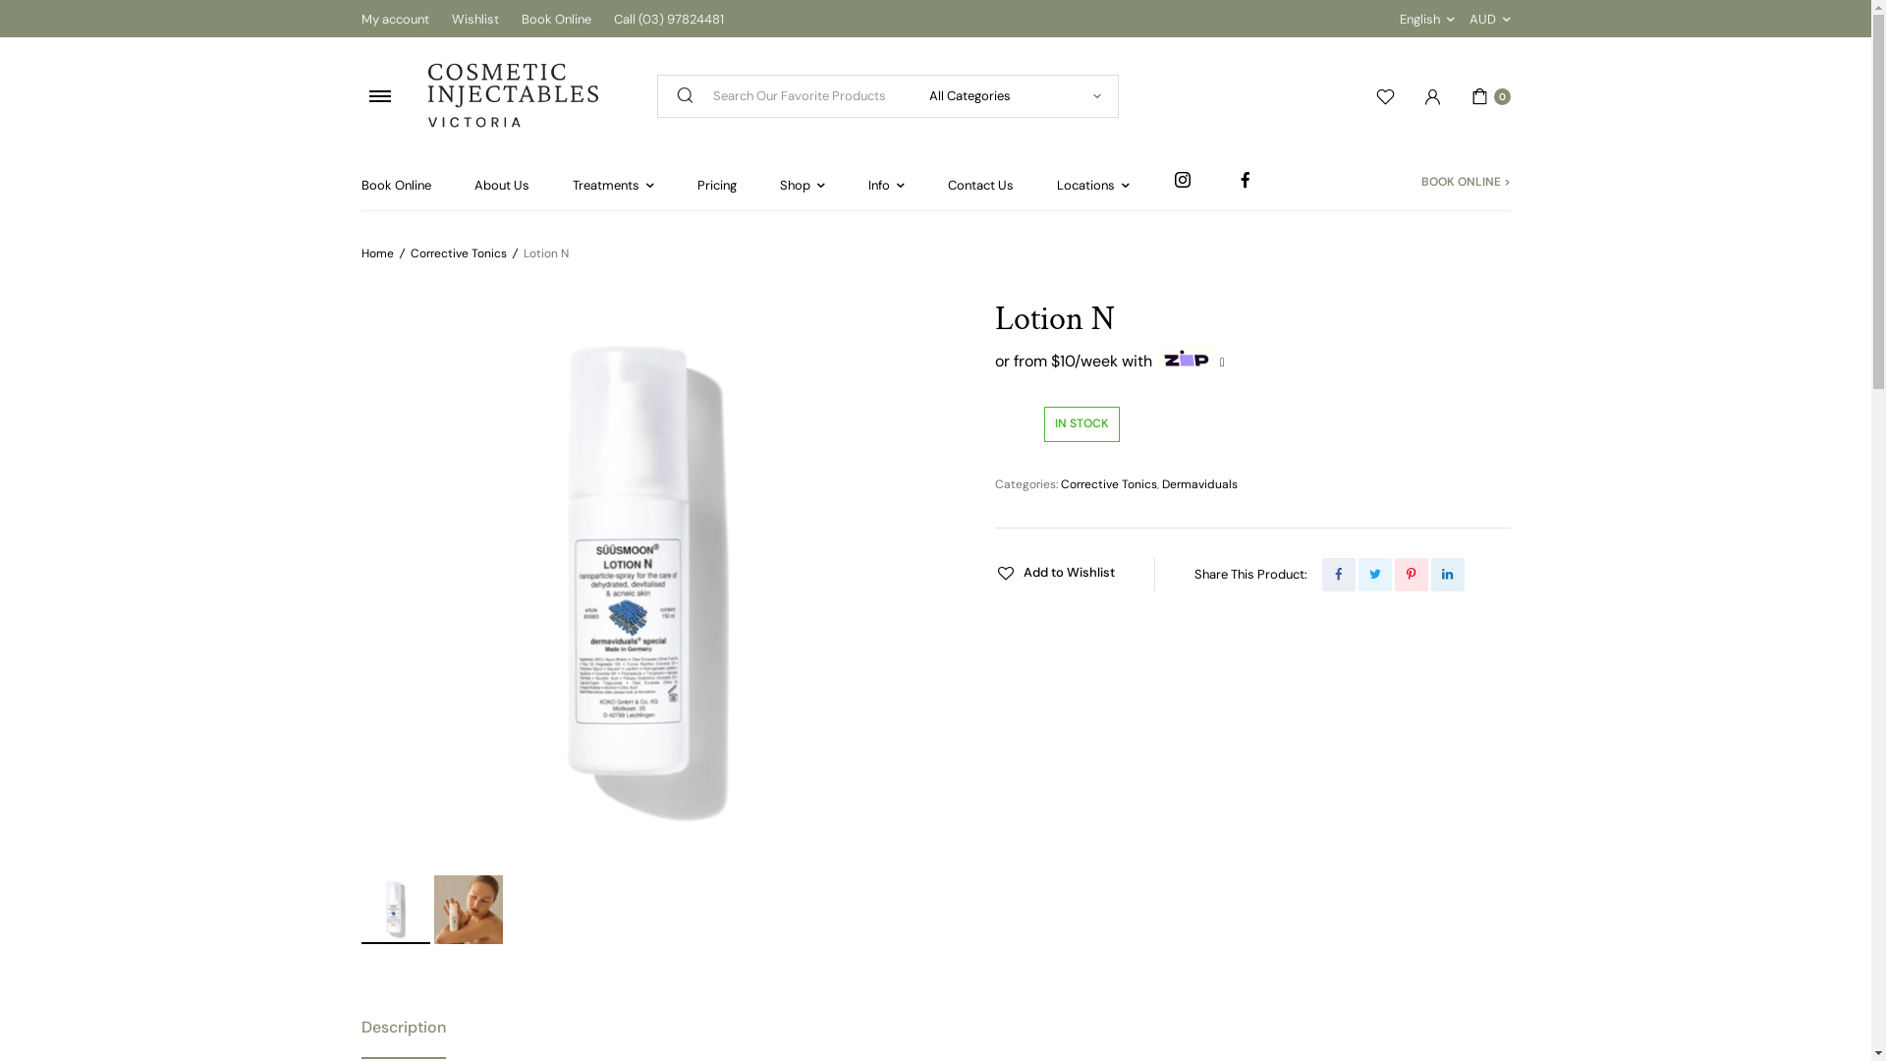 Image resolution: width=1886 pixels, height=1061 pixels. What do you see at coordinates (1490, 19) in the screenshot?
I see `AUD` at bounding box center [1490, 19].